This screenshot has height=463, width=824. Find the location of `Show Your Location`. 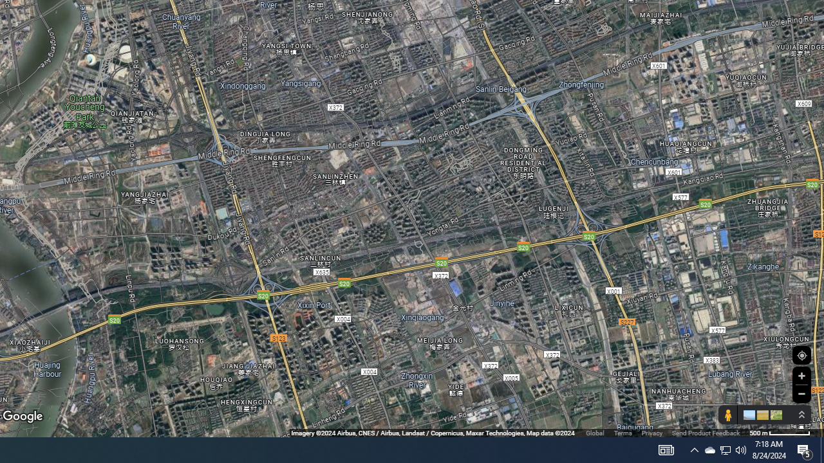

Show Your Location is located at coordinates (801, 355).